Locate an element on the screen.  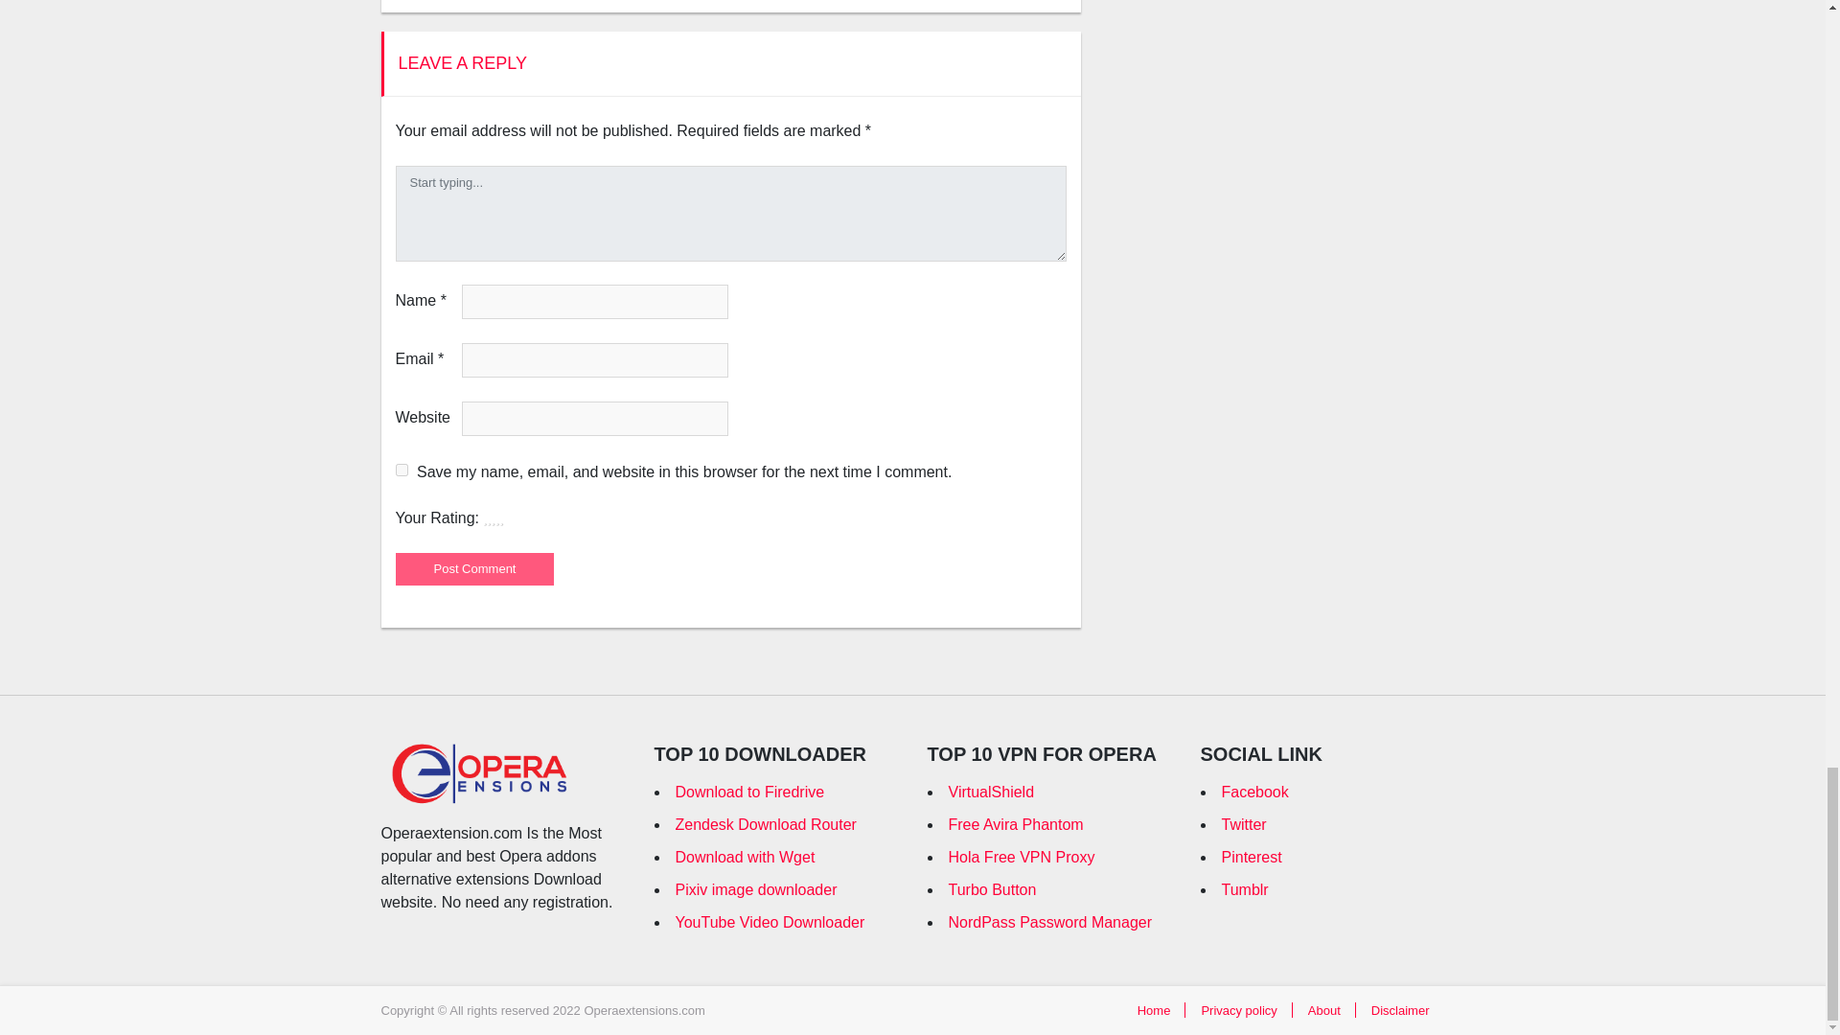
yes is located at coordinates (401, 470).